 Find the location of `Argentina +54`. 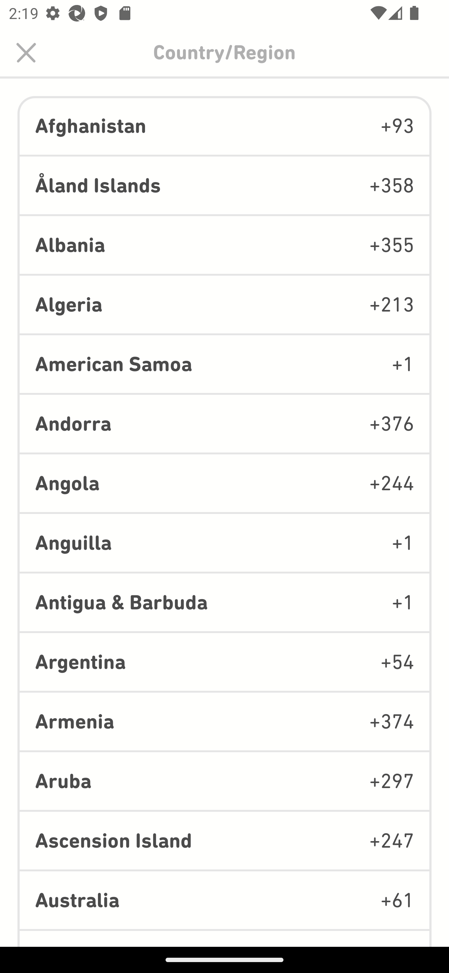

Argentina +54 is located at coordinates (224, 662).